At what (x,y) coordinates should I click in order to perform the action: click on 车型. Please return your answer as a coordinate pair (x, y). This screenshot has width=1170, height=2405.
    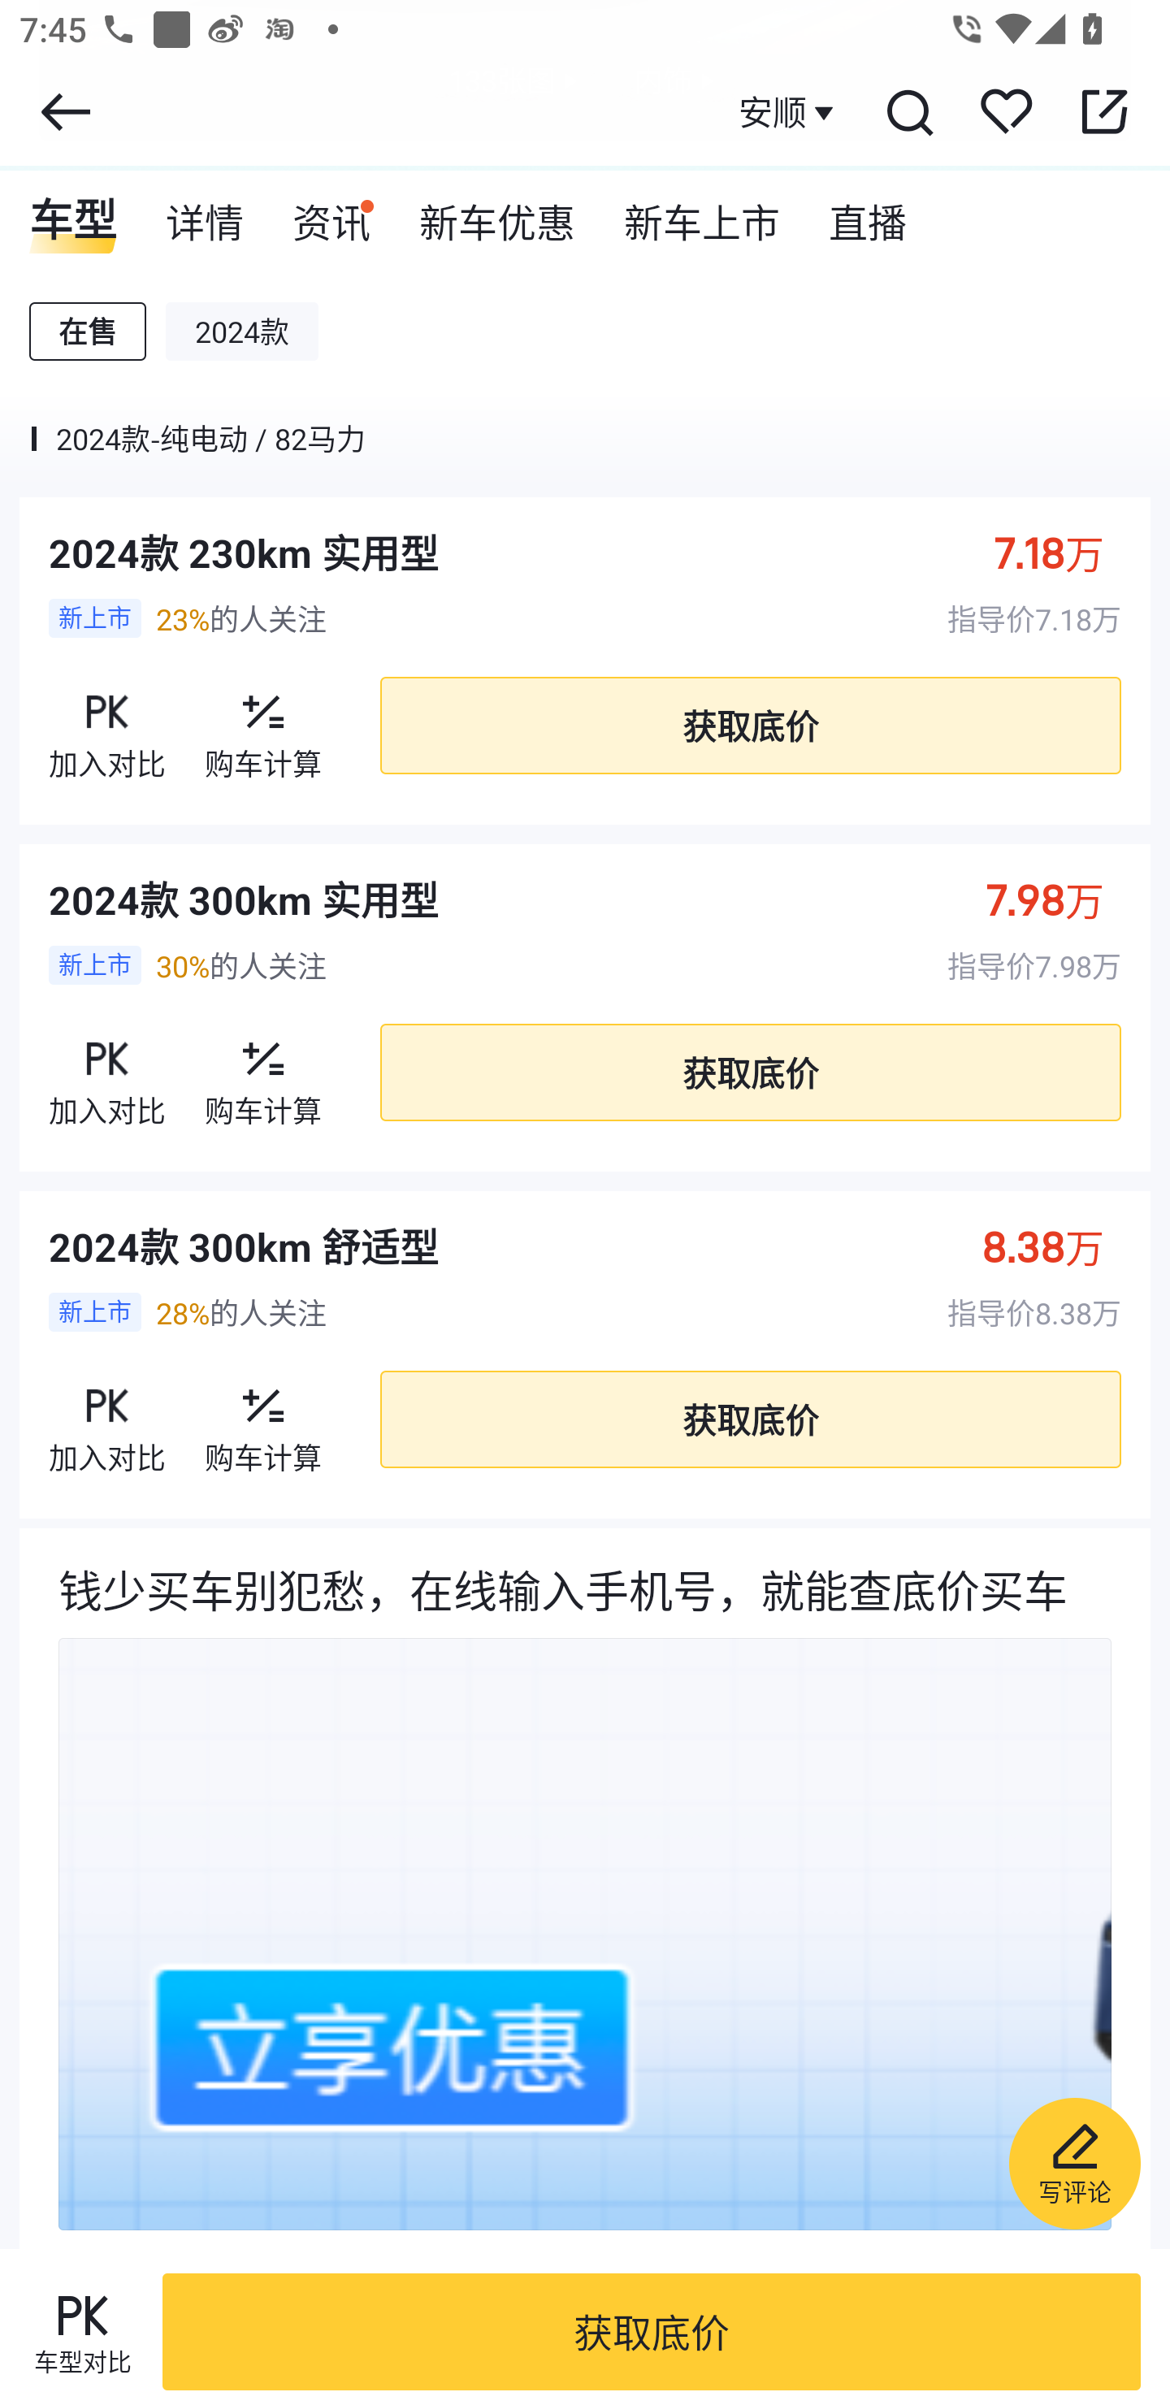
    Looking at the image, I should click on (73, 213).